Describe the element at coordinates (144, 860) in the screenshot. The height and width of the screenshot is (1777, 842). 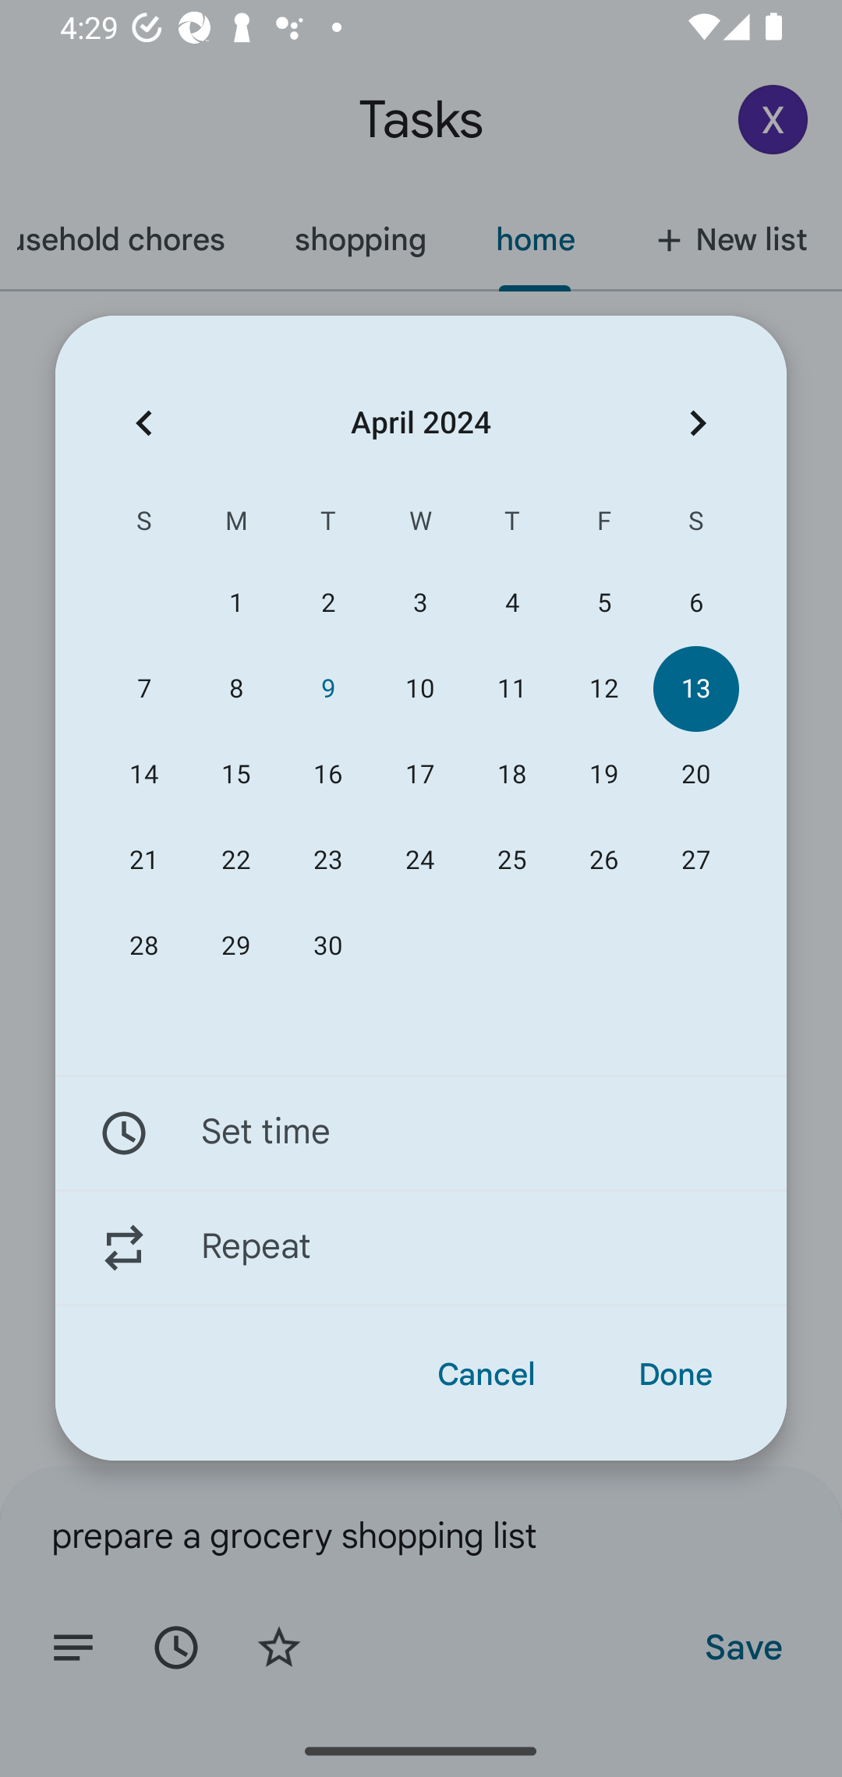
I see `21 21 April 2024` at that location.